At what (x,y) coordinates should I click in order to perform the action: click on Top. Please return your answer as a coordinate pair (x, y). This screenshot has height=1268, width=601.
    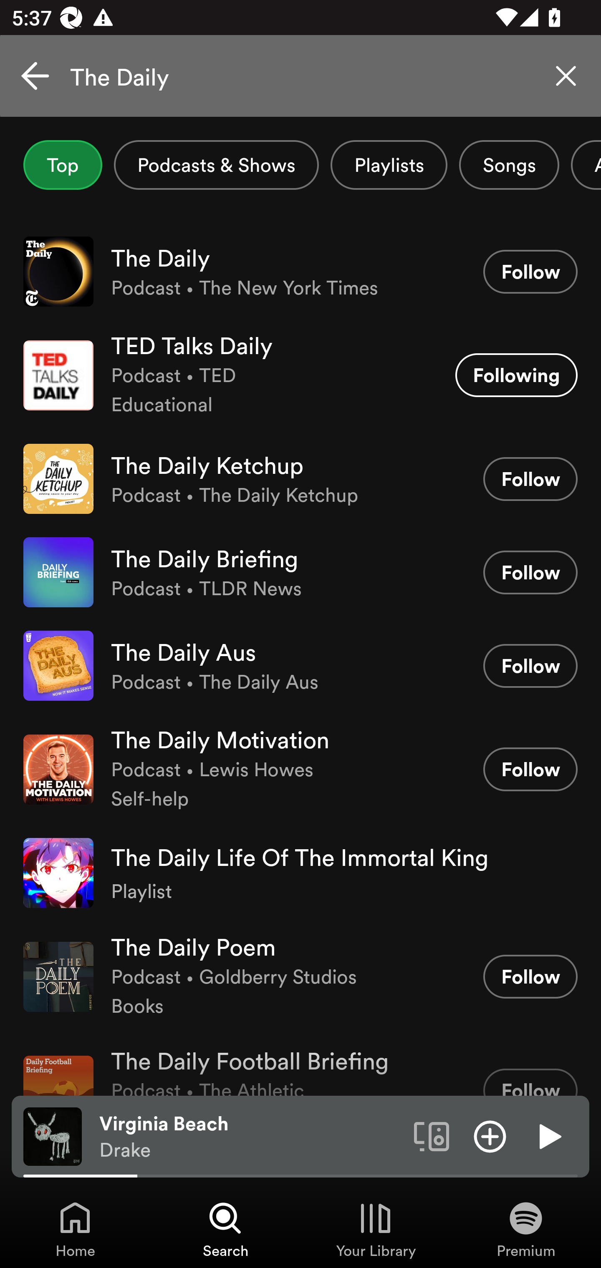
    Looking at the image, I should click on (63, 165).